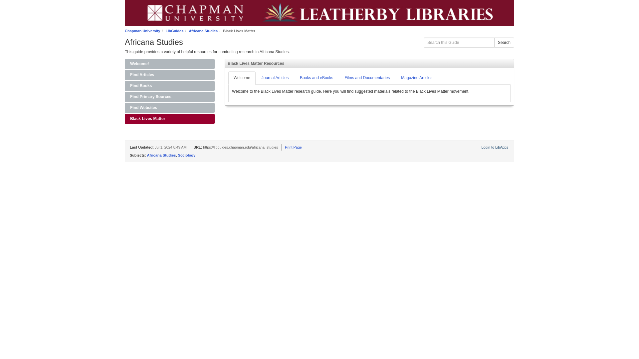 This screenshot has width=639, height=359. What do you see at coordinates (317, 78) in the screenshot?
I see `Books and eBooks` at bounding box center [317, 78].